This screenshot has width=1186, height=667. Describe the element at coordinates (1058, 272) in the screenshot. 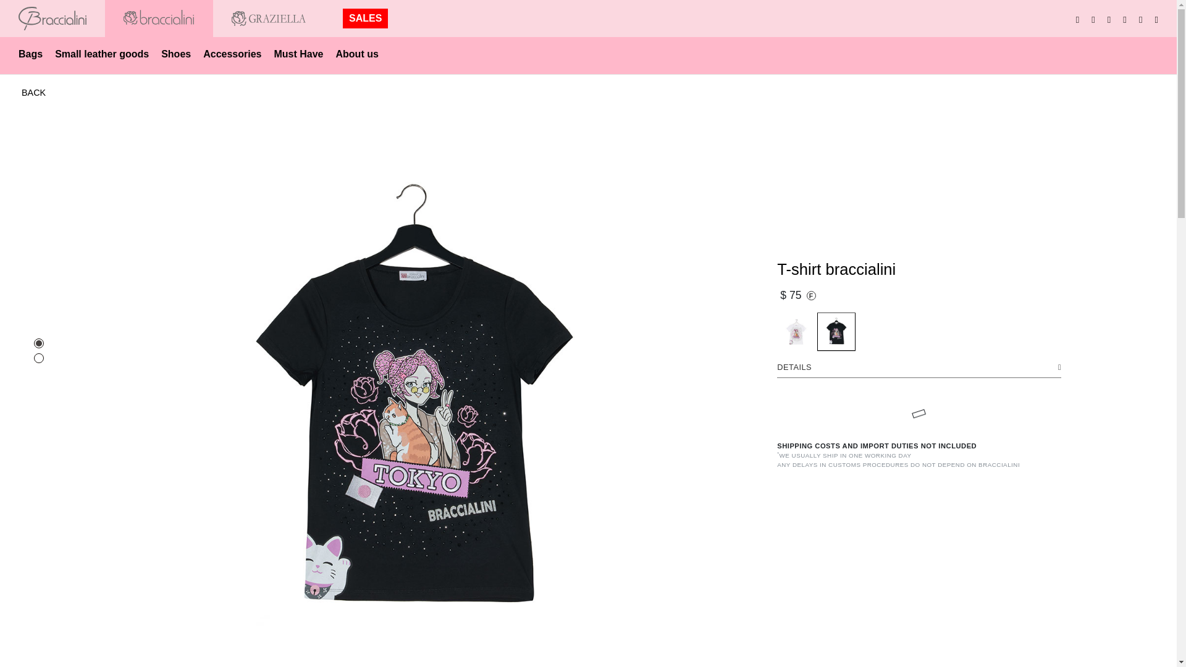

I see `Add to wishlist` at that location.